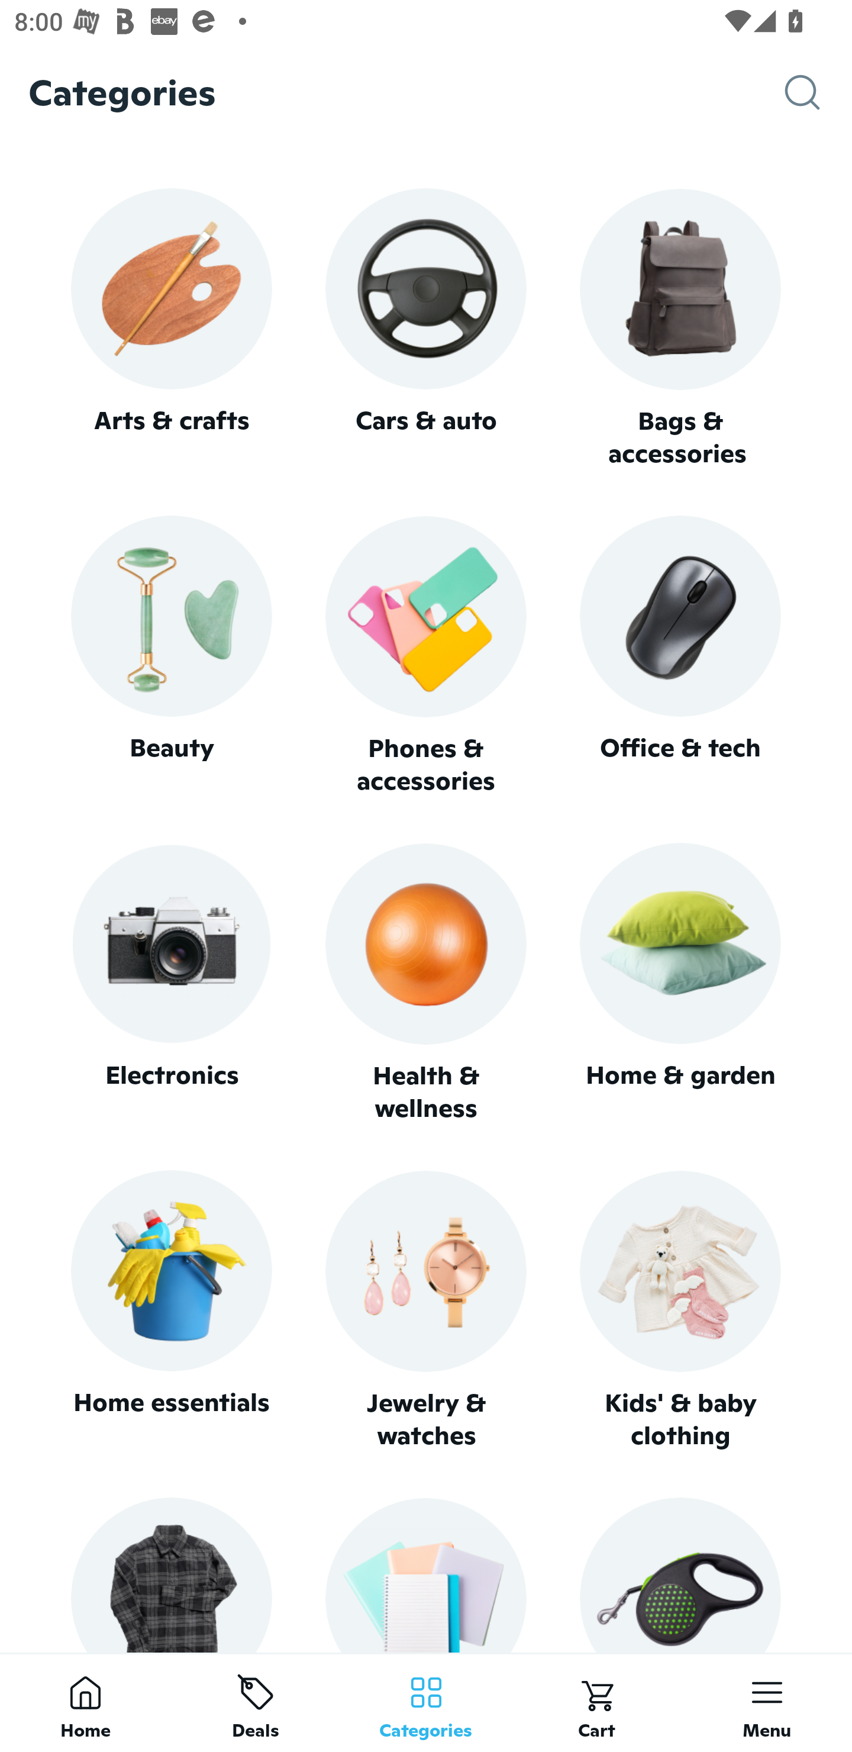  What do you see at coordinates (426, 1702) in the screenshot?
I see `Categories` at bounding box center [426, 1702].